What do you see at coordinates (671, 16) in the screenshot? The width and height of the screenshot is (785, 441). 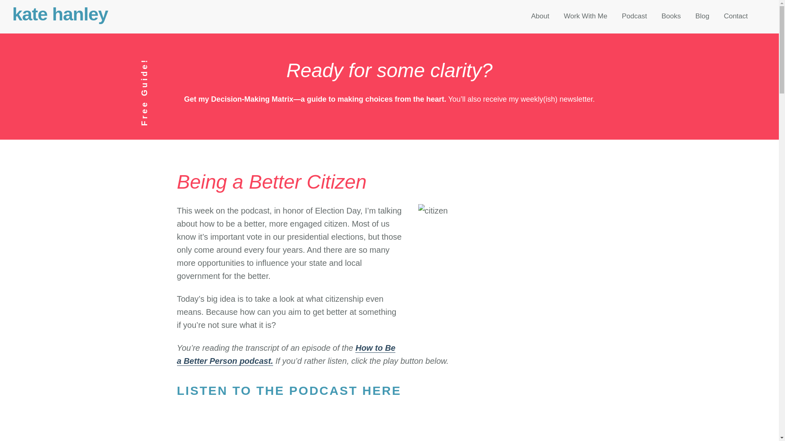 I see `Books` at bounding box center [671, 16].